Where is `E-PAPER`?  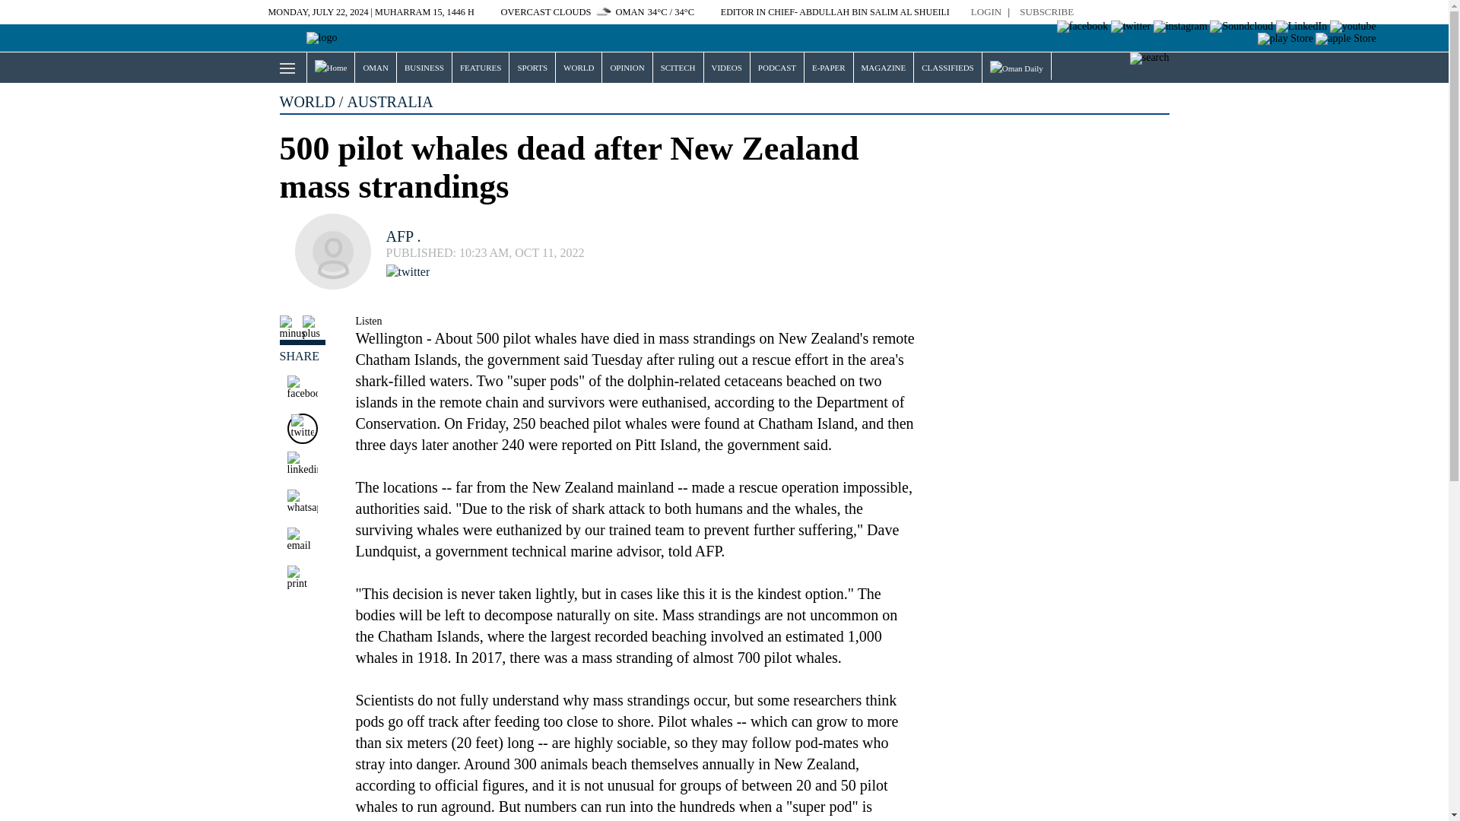
E-PAPER is located at coordinates (828, 68).